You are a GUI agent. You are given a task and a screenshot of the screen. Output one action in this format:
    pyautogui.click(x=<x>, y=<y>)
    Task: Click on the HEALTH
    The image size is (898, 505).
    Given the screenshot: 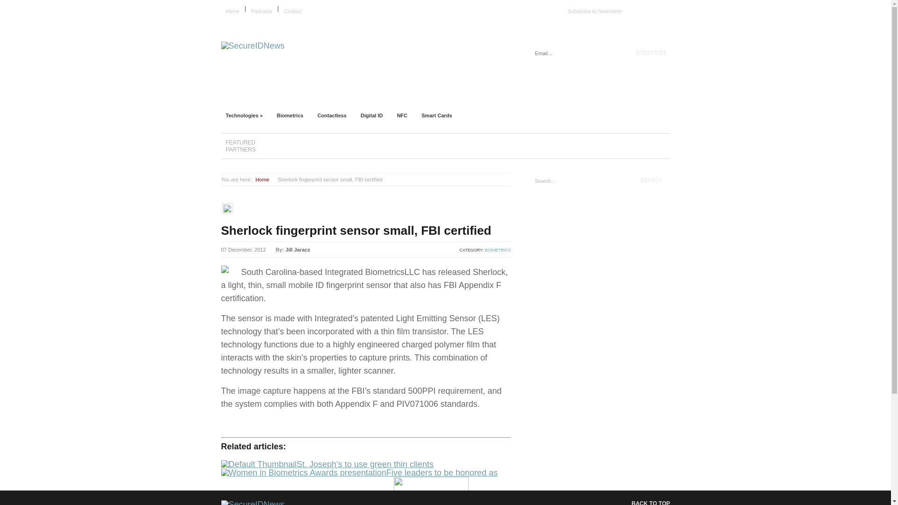 What is the action you would take?
    pyautogui.click(x=547, y=96)
    